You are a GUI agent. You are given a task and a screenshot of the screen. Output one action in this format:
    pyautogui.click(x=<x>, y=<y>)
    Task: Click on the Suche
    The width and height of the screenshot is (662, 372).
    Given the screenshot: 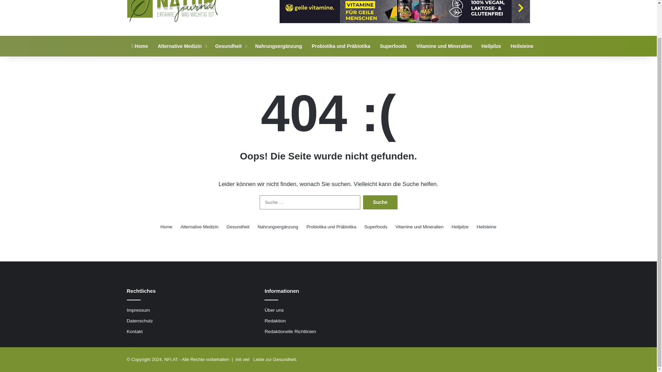 What is the action you would take?
    pyautogui.click(x=380, y=203)
    